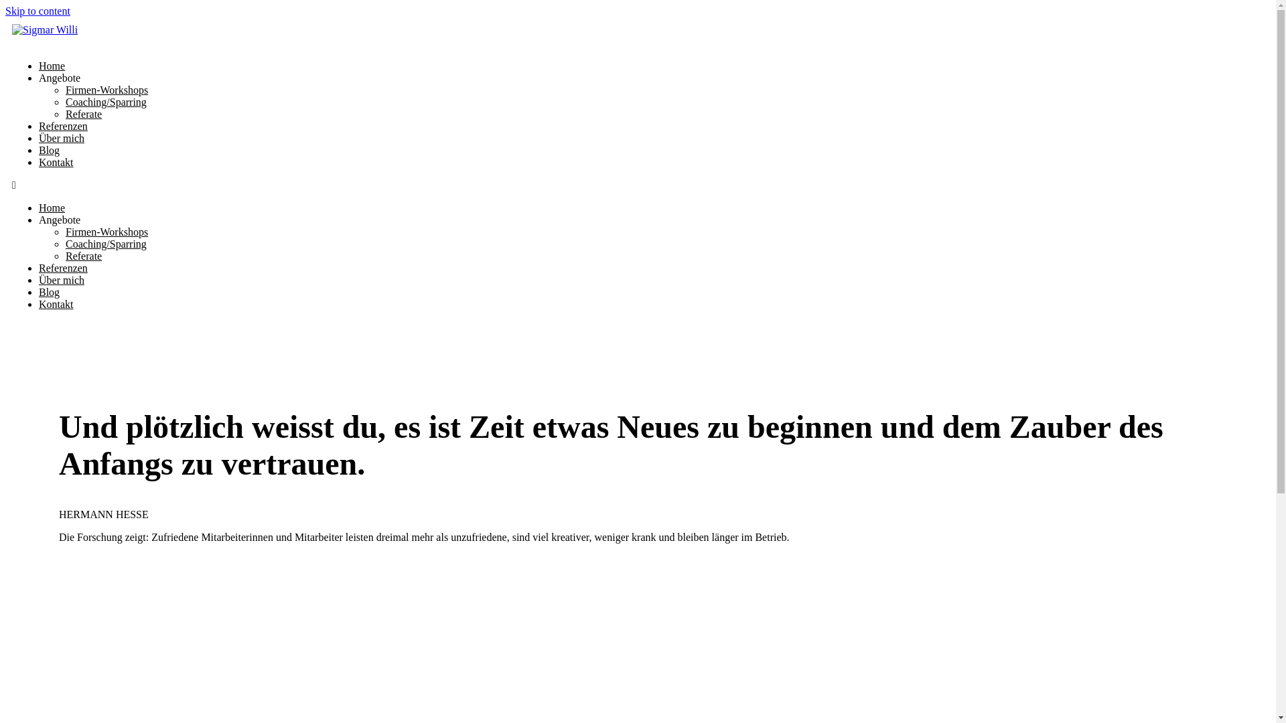  Describe the element at coordinates (60, 220) in the screenshot. I see `Angebote` at that location.